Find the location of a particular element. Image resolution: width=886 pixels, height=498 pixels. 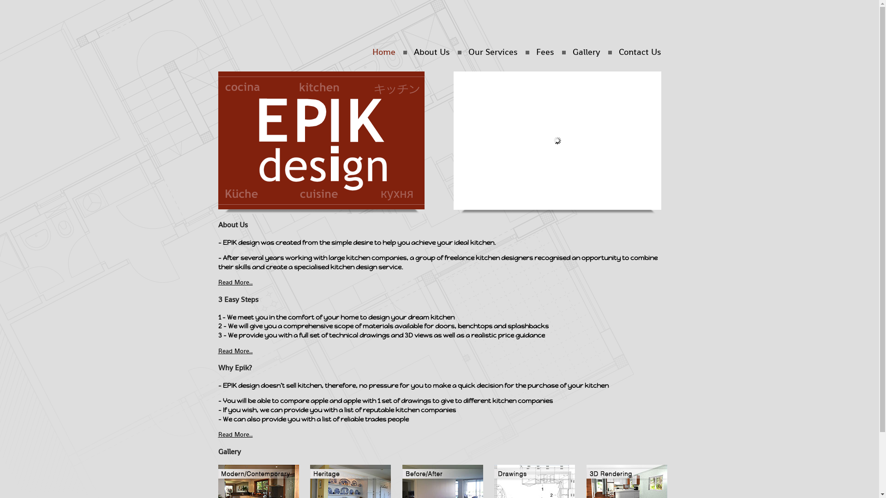

Home is located at coordinates (383, 52).